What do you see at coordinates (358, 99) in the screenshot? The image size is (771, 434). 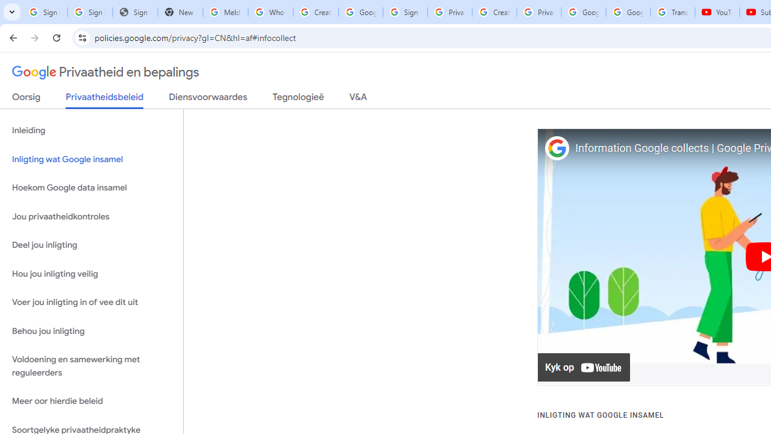 I see `V&A` at bounding box center [358, 99].